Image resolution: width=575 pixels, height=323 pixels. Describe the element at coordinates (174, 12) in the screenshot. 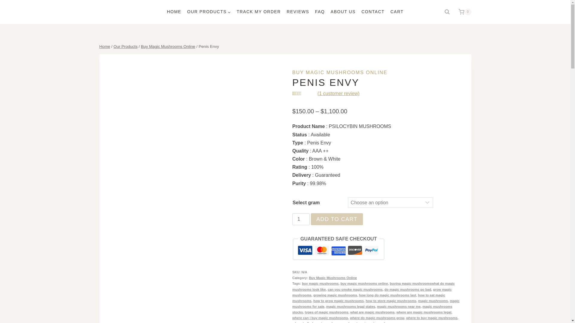

I see `HOME` at that location.